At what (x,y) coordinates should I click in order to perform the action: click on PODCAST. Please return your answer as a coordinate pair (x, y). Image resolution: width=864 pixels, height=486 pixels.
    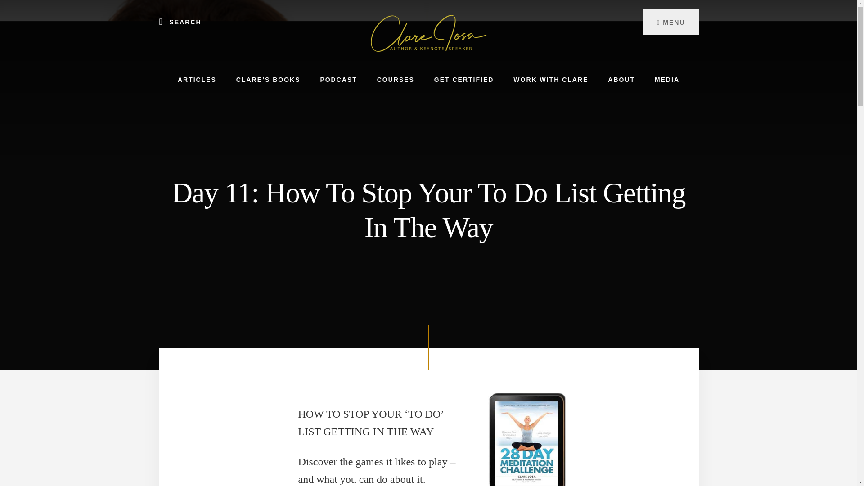
    Looking at the image, I should click on (338, 80).